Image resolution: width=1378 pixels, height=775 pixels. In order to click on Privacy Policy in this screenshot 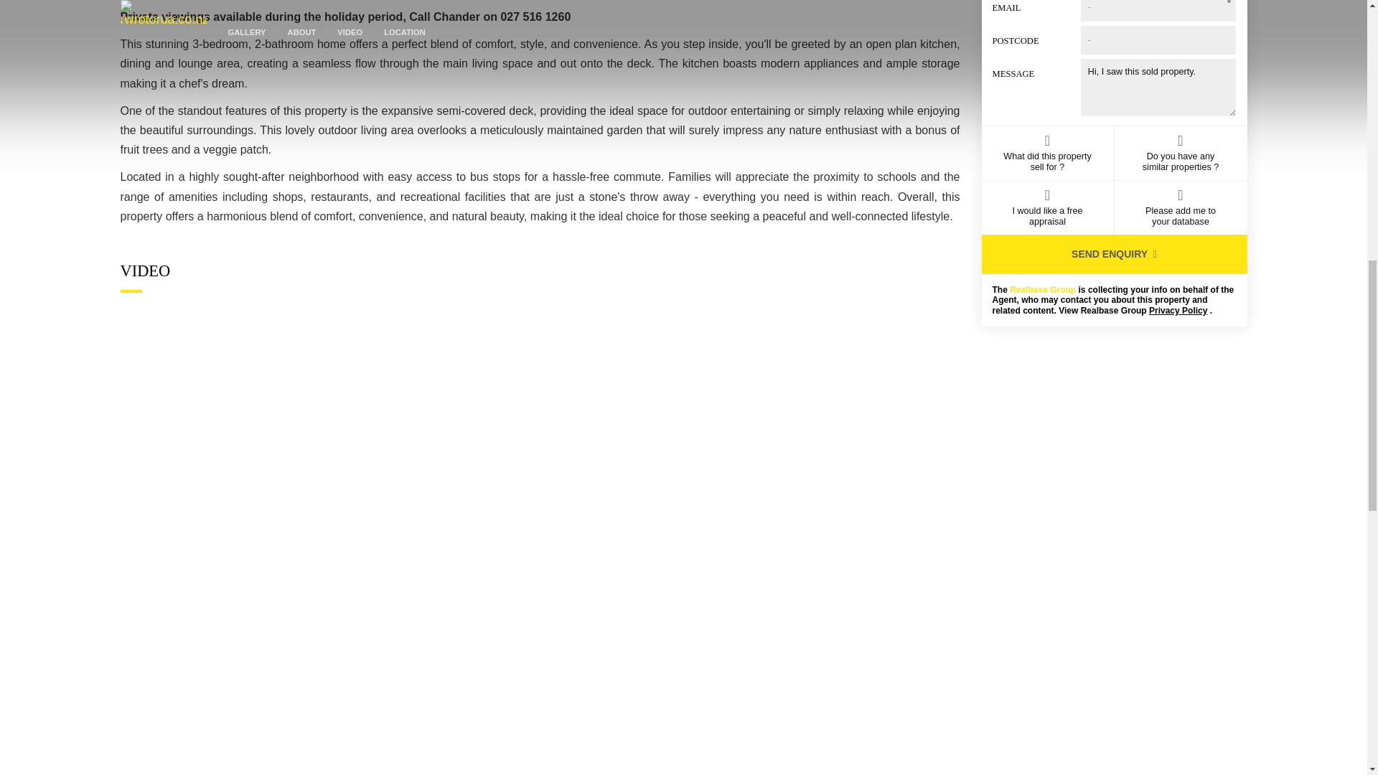, I will do `click(1178, 310)`.